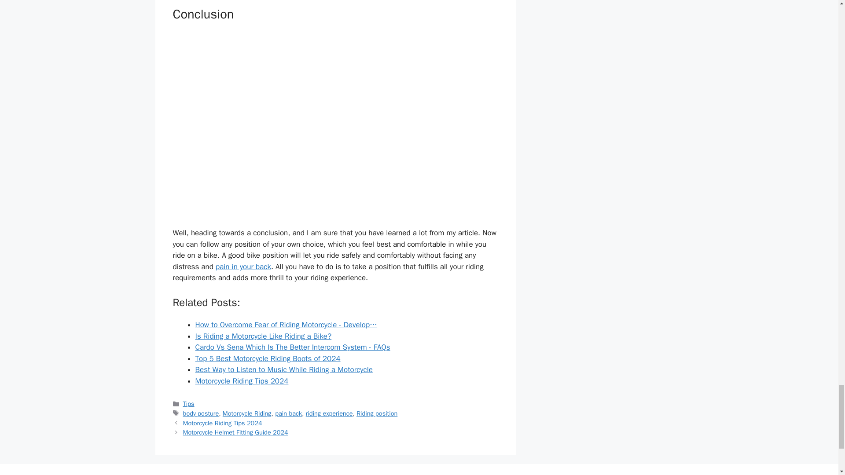  Describe the element at coordinates (268, 358) in the screenshot. I see `Top 5 Best Motorcycle Riding Boots of 2024` at that location.